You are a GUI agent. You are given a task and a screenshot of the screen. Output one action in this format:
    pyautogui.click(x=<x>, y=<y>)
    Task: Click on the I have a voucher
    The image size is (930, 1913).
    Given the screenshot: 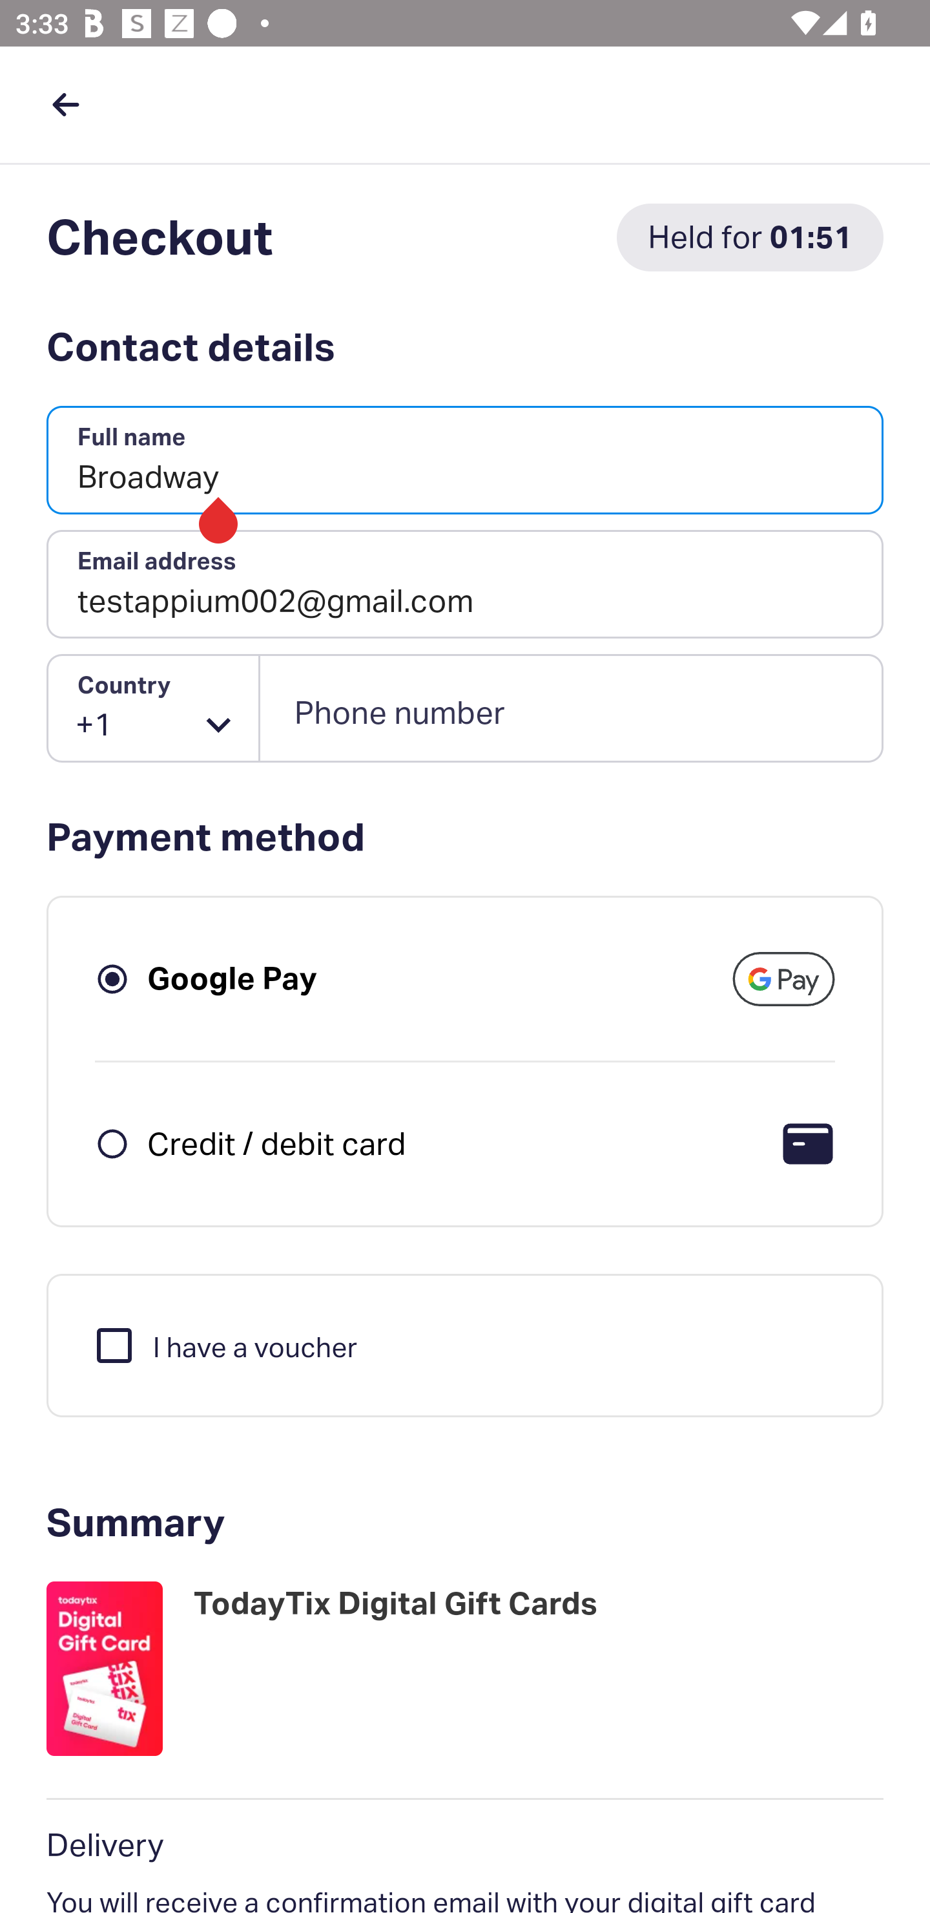 What is the action you would take?
    pyautogui.click(x=225, y=1344)
    